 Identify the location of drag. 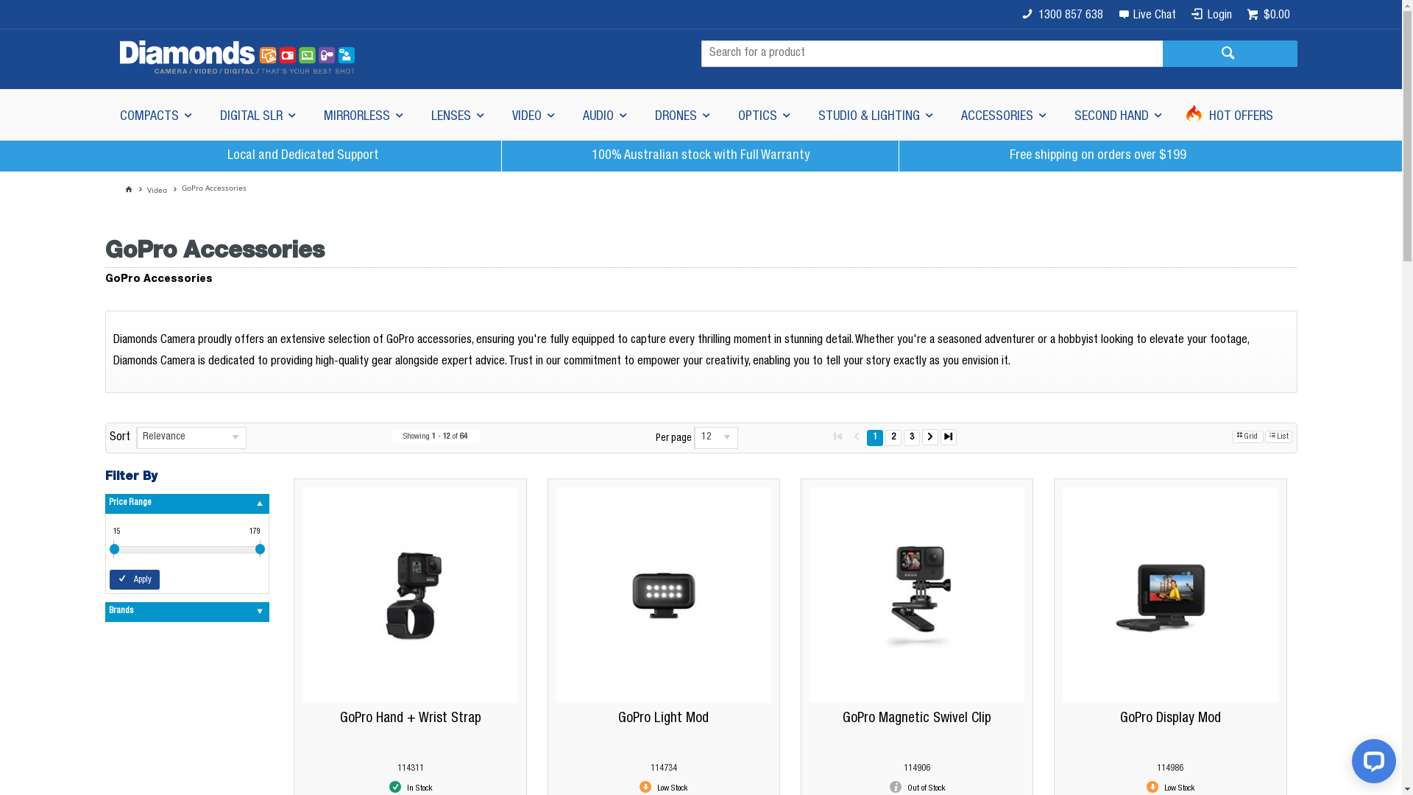
(261, 549).